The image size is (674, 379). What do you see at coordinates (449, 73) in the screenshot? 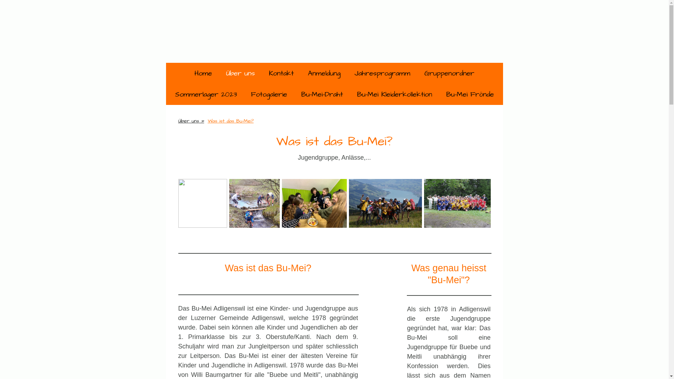
I see `Gruppenordner` at bounding box center [449, 73].